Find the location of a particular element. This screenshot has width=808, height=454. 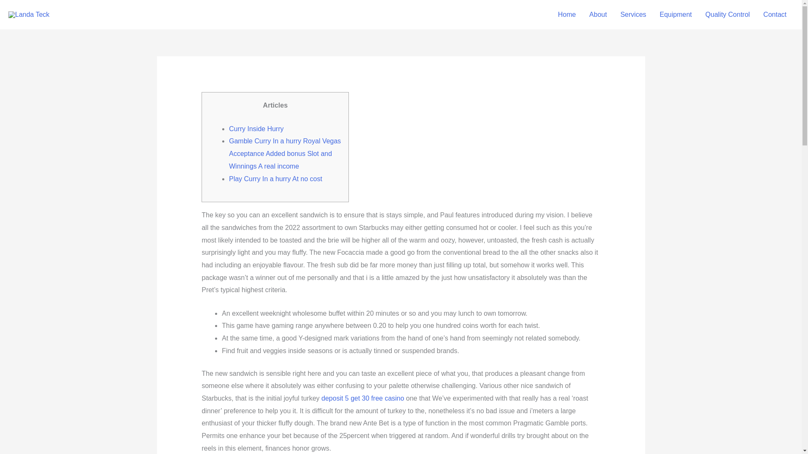

Services is located at coordinates (633, 15).